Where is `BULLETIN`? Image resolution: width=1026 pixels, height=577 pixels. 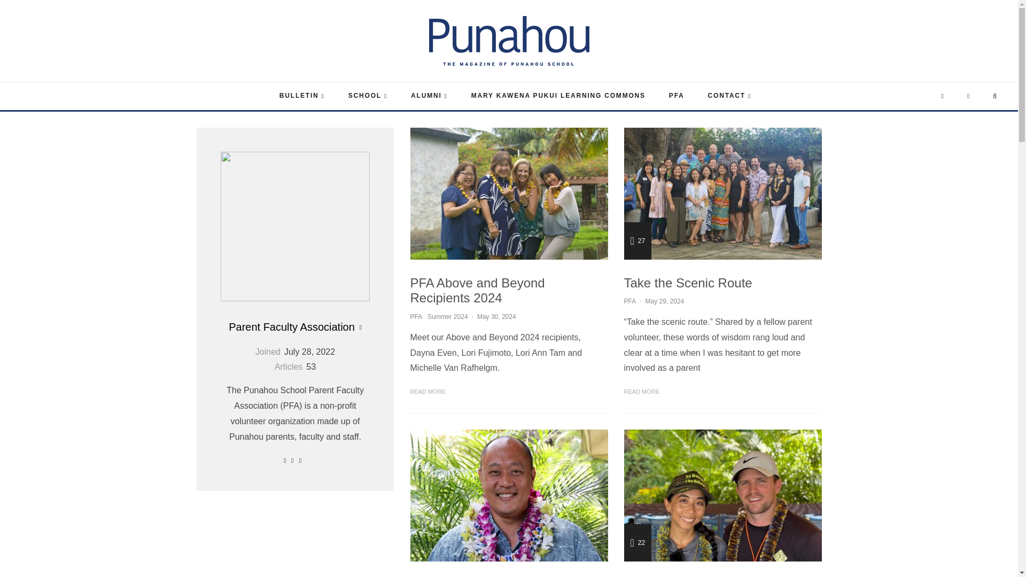
BULLETIN is located at coordinates (302, 96).